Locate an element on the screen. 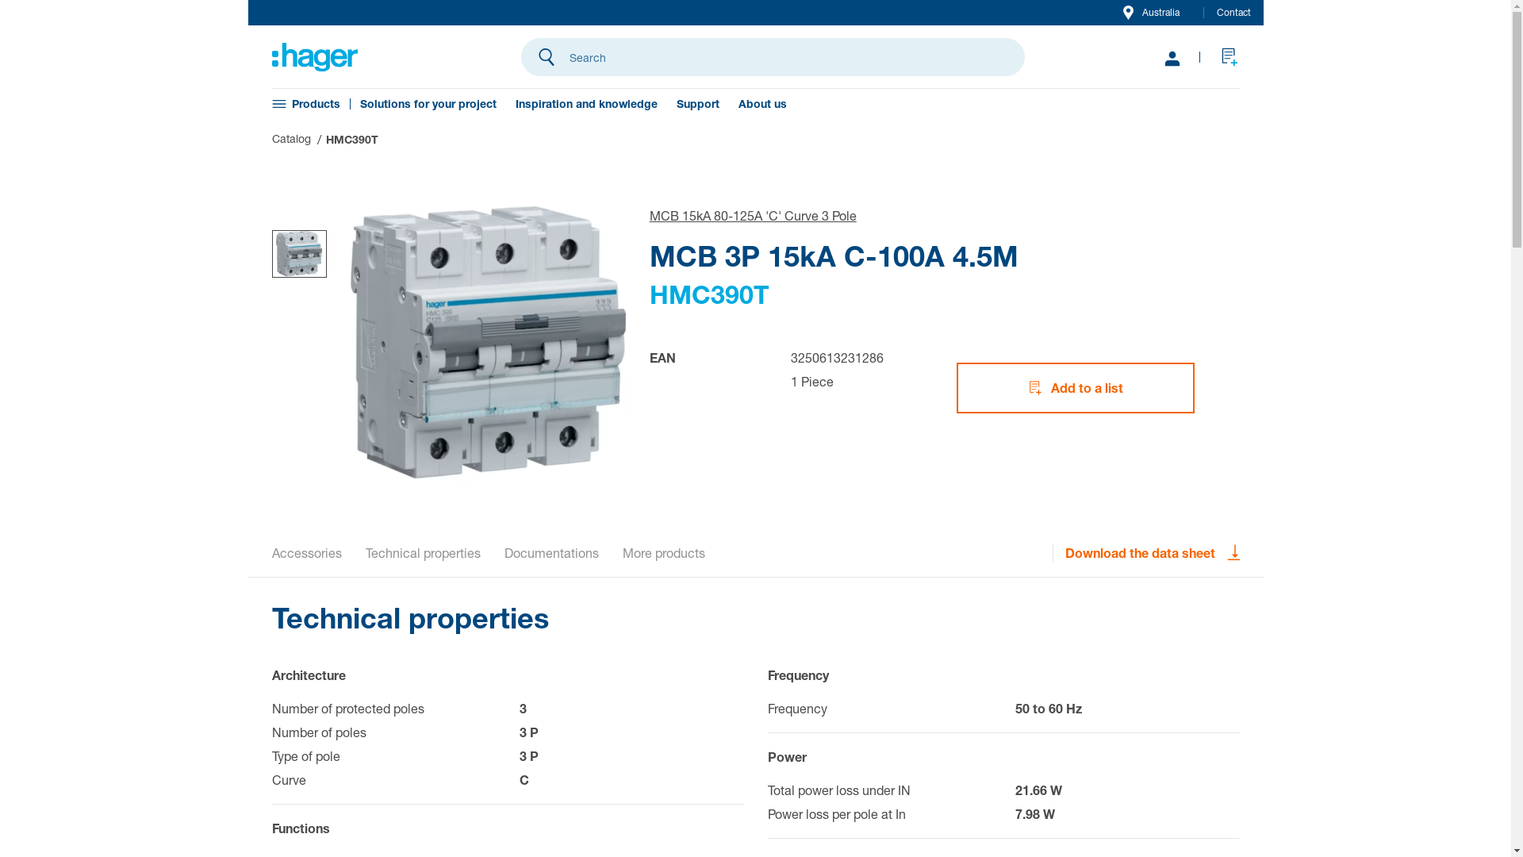 Image resolution: width=1523 pixels, height=857 pixels. Accessories is located at coordinates (306, 553).